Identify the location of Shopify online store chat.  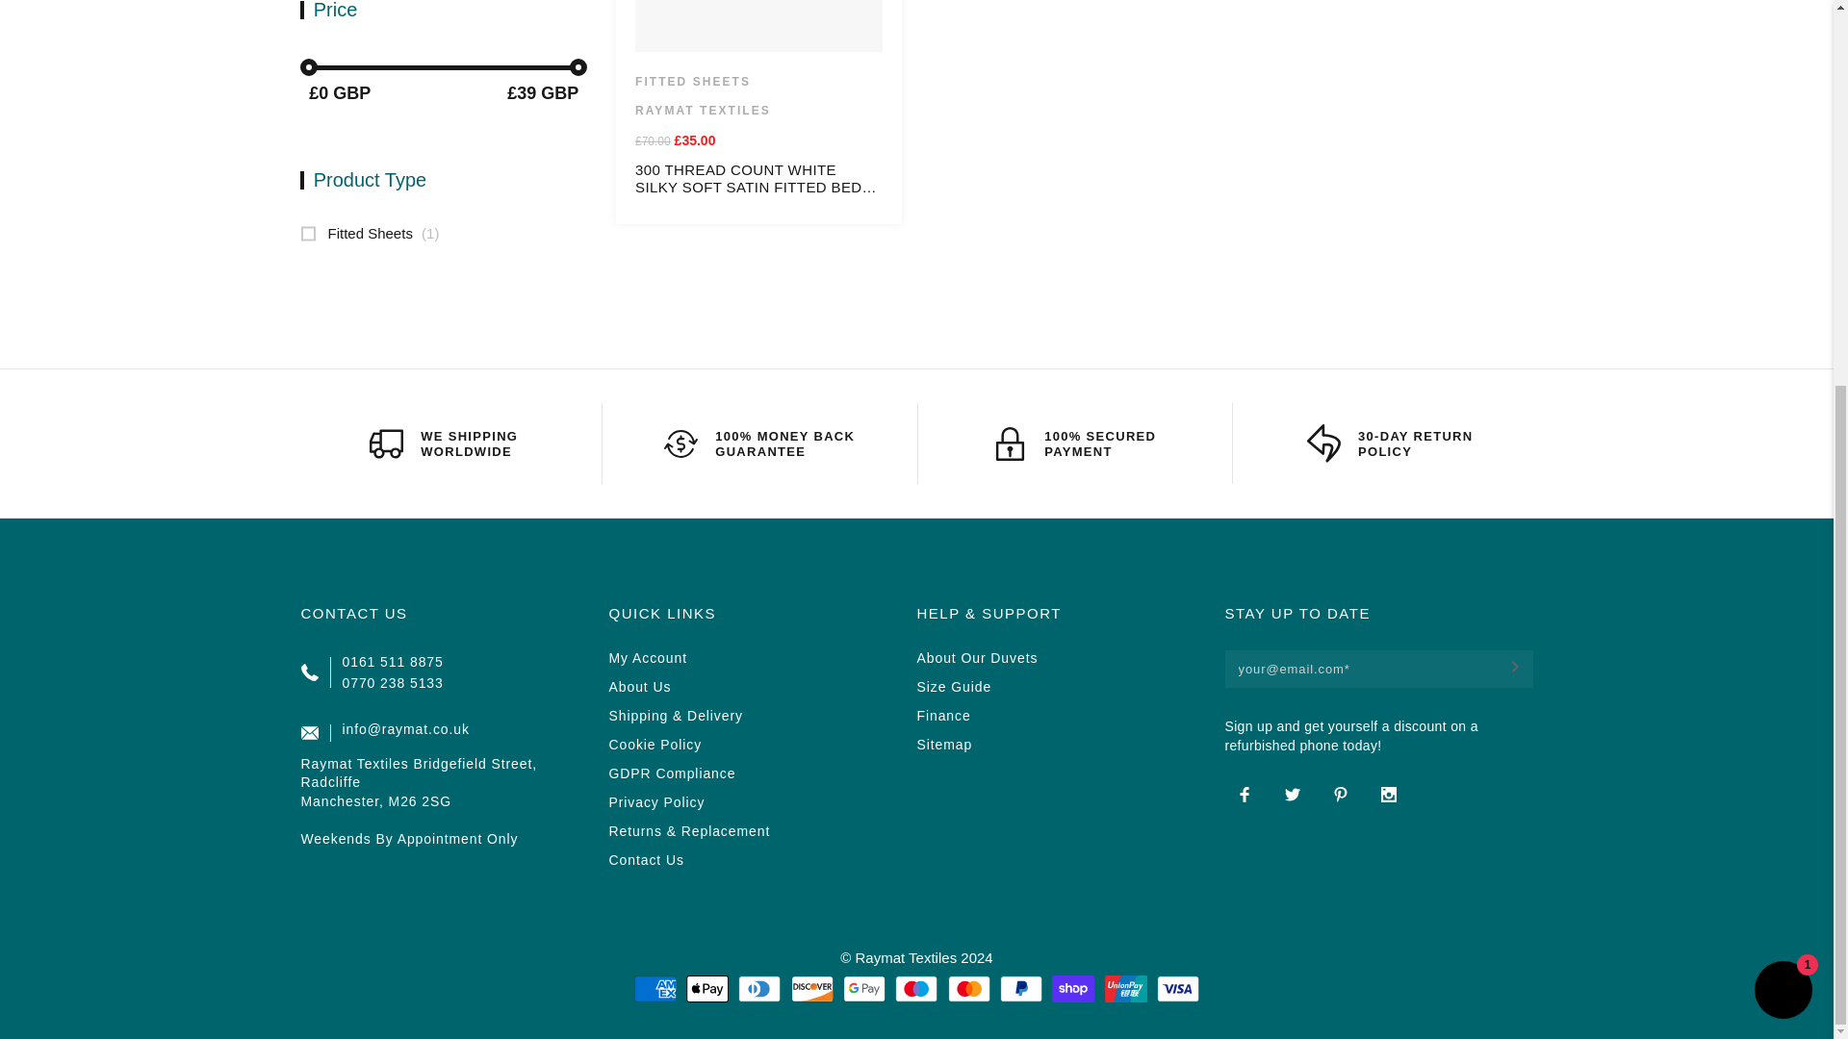
(1783, 389).